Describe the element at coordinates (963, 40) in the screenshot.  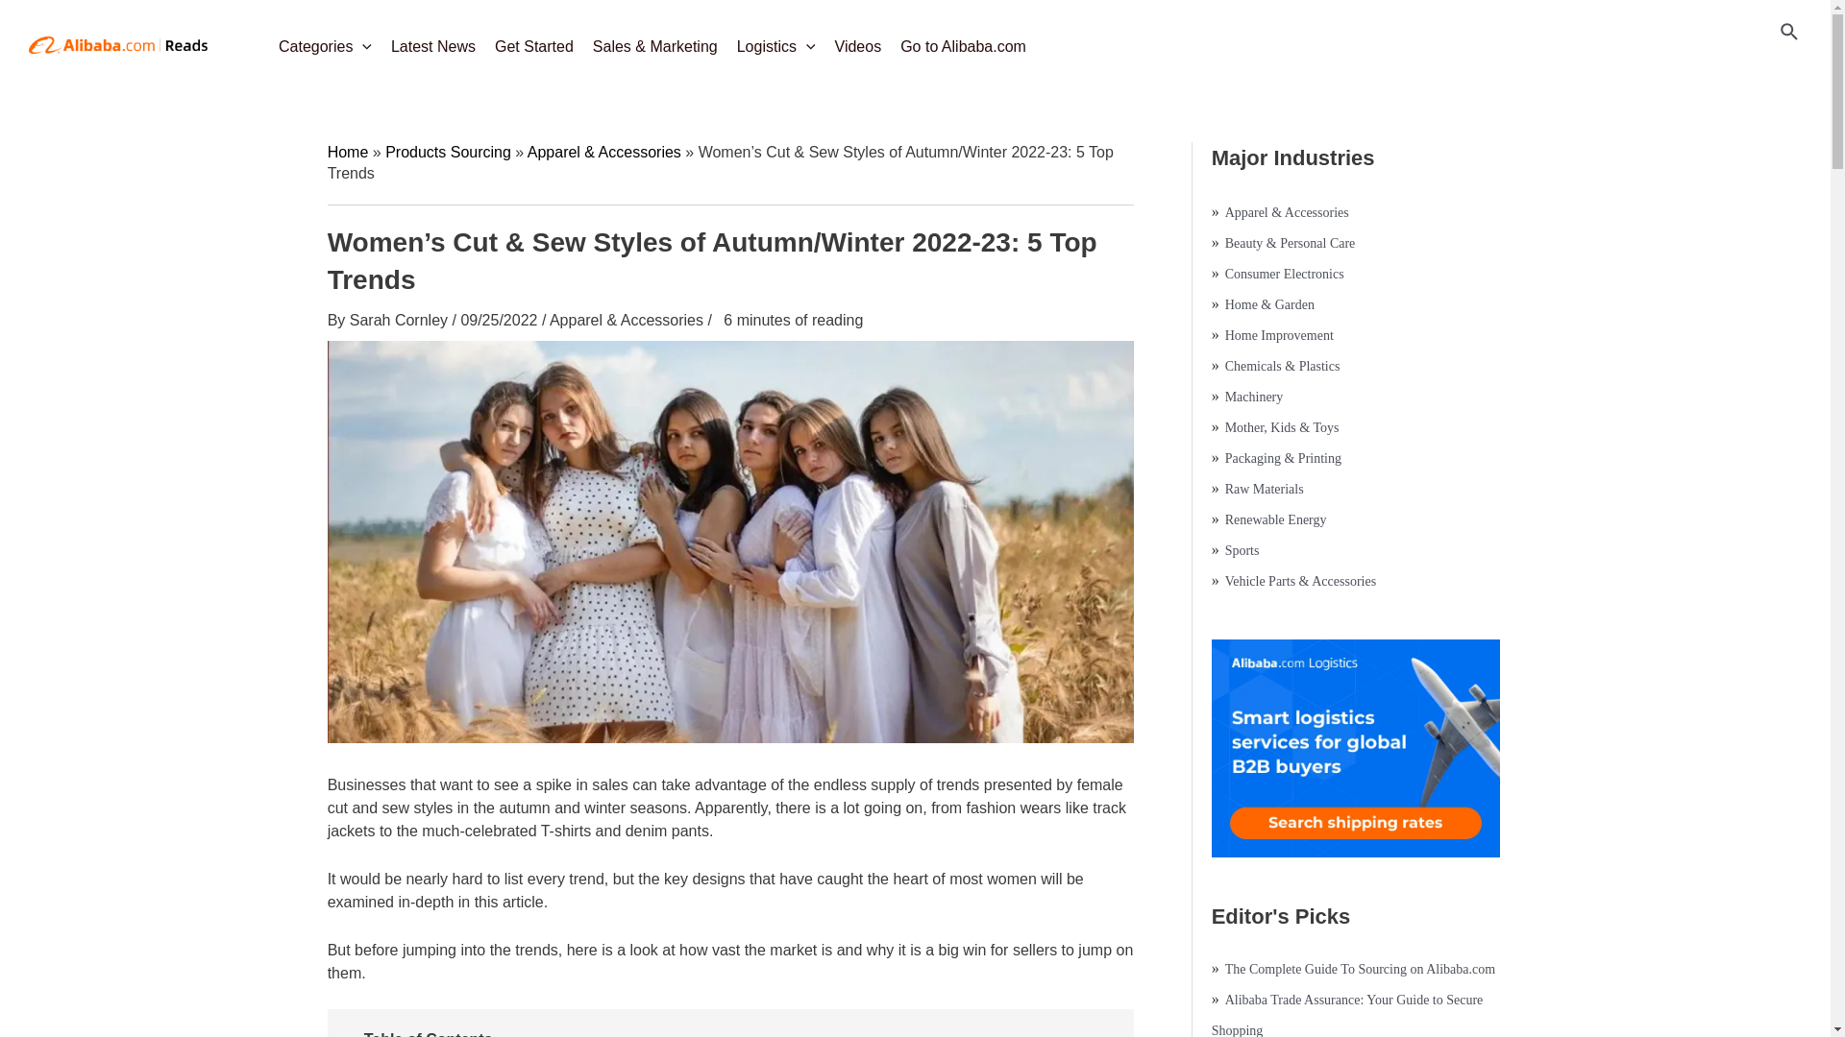
I see `Go to Alibaba.com` at that location.